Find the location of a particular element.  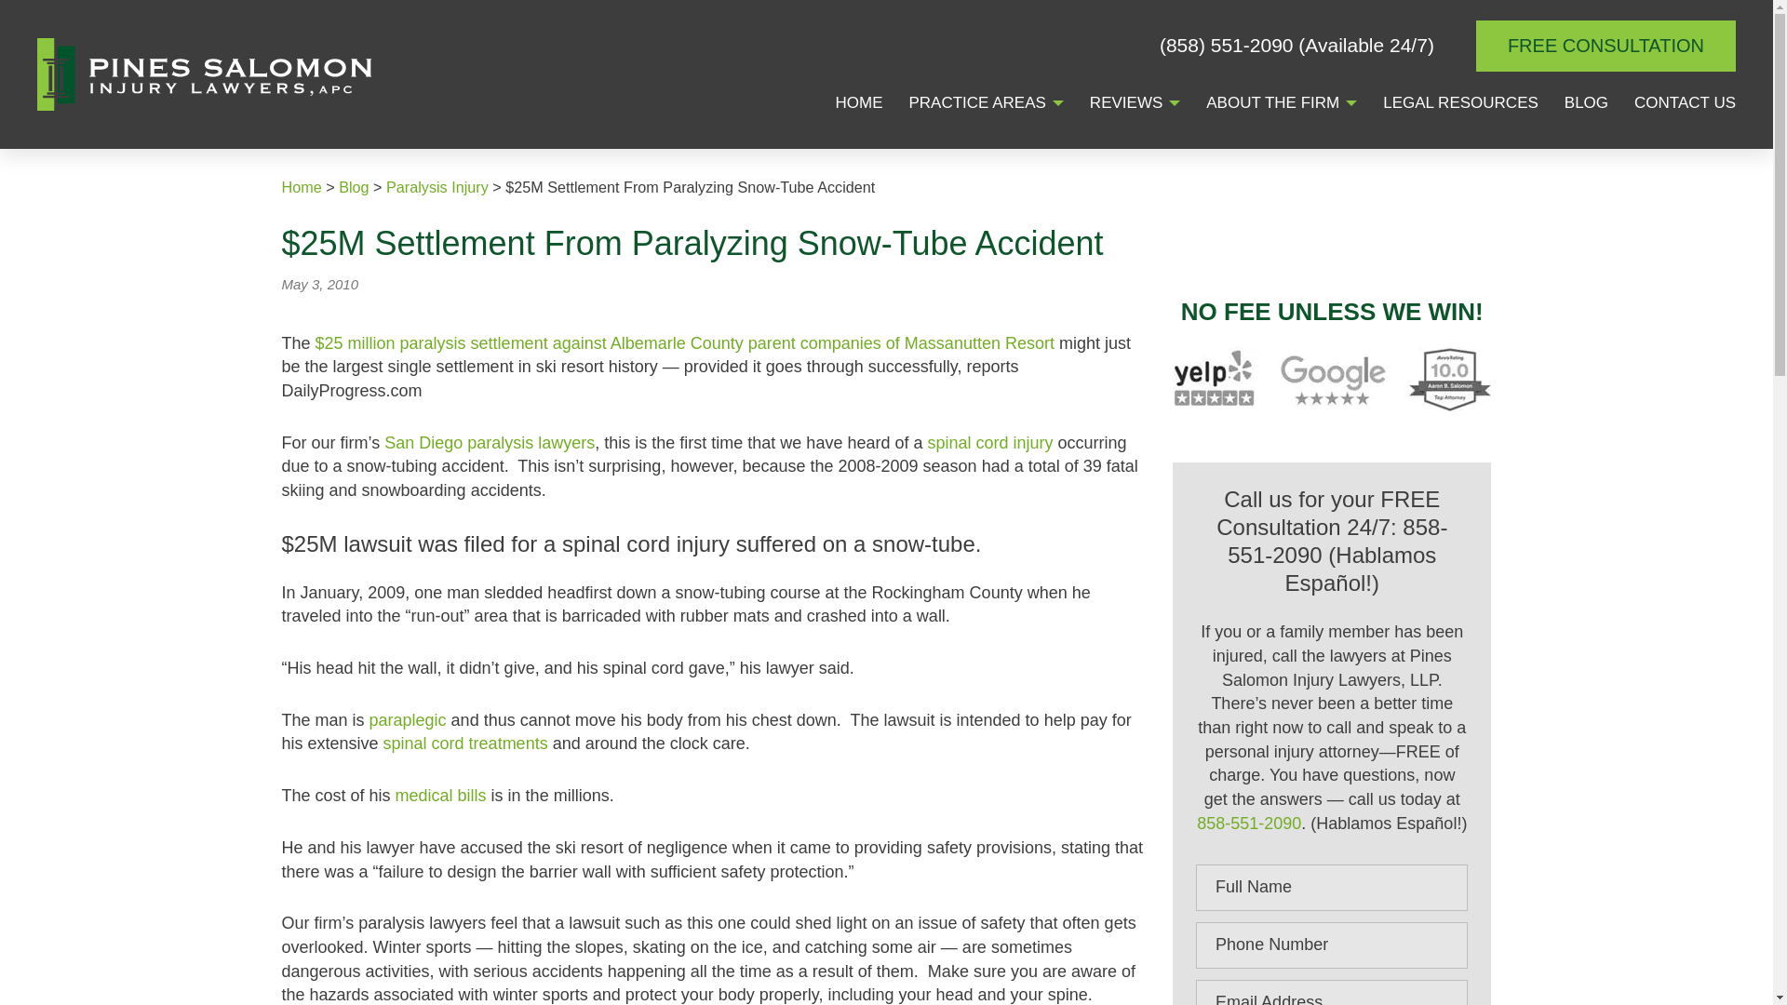

Go to Pines Salomon Injury Lawyers, LLP. is located at coordinates (301, 186).